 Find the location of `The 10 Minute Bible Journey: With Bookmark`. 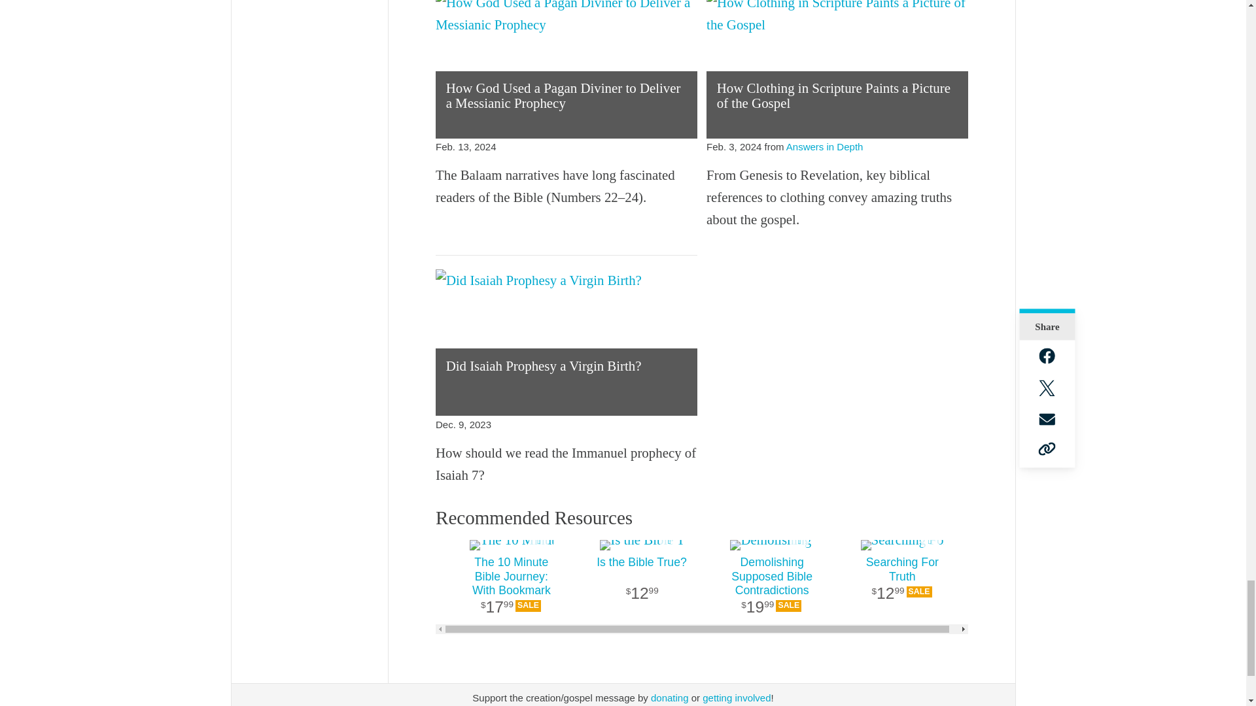

The 10 Minute Bible Journey: With Bookmark is located at coordinates (511, 586).